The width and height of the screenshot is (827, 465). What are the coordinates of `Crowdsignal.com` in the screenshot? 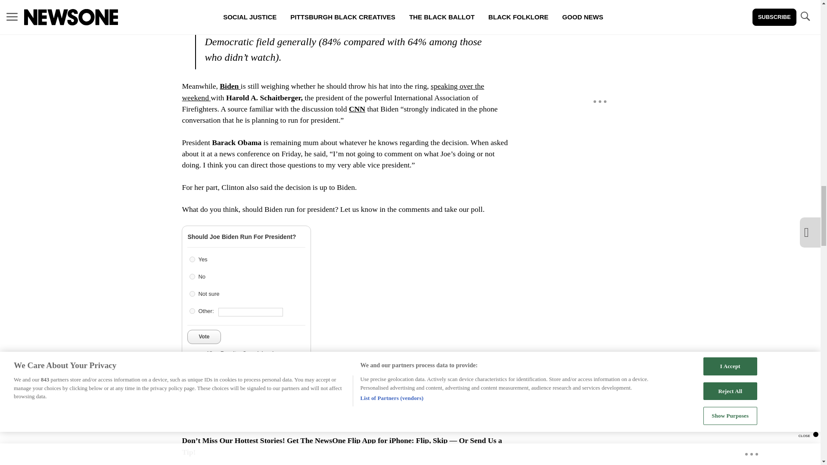 It's located at (264, 353).